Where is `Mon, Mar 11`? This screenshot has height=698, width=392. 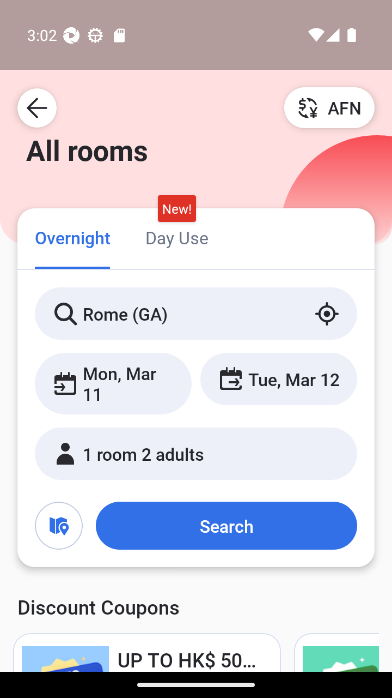 Mon, Mar 11 is located at coordinates (113, 383).